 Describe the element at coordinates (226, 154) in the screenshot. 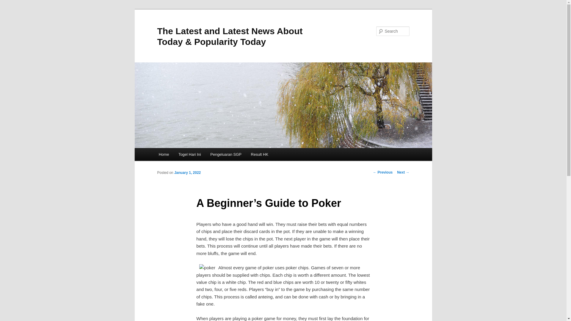

I see `Pengeluaran SGP` at that location.